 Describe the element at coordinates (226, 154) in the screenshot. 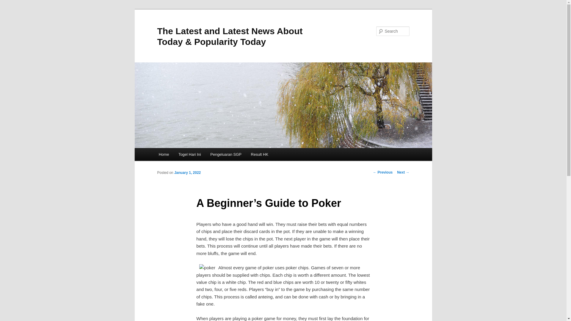

I see `Pengeluaran SGP` at that location.